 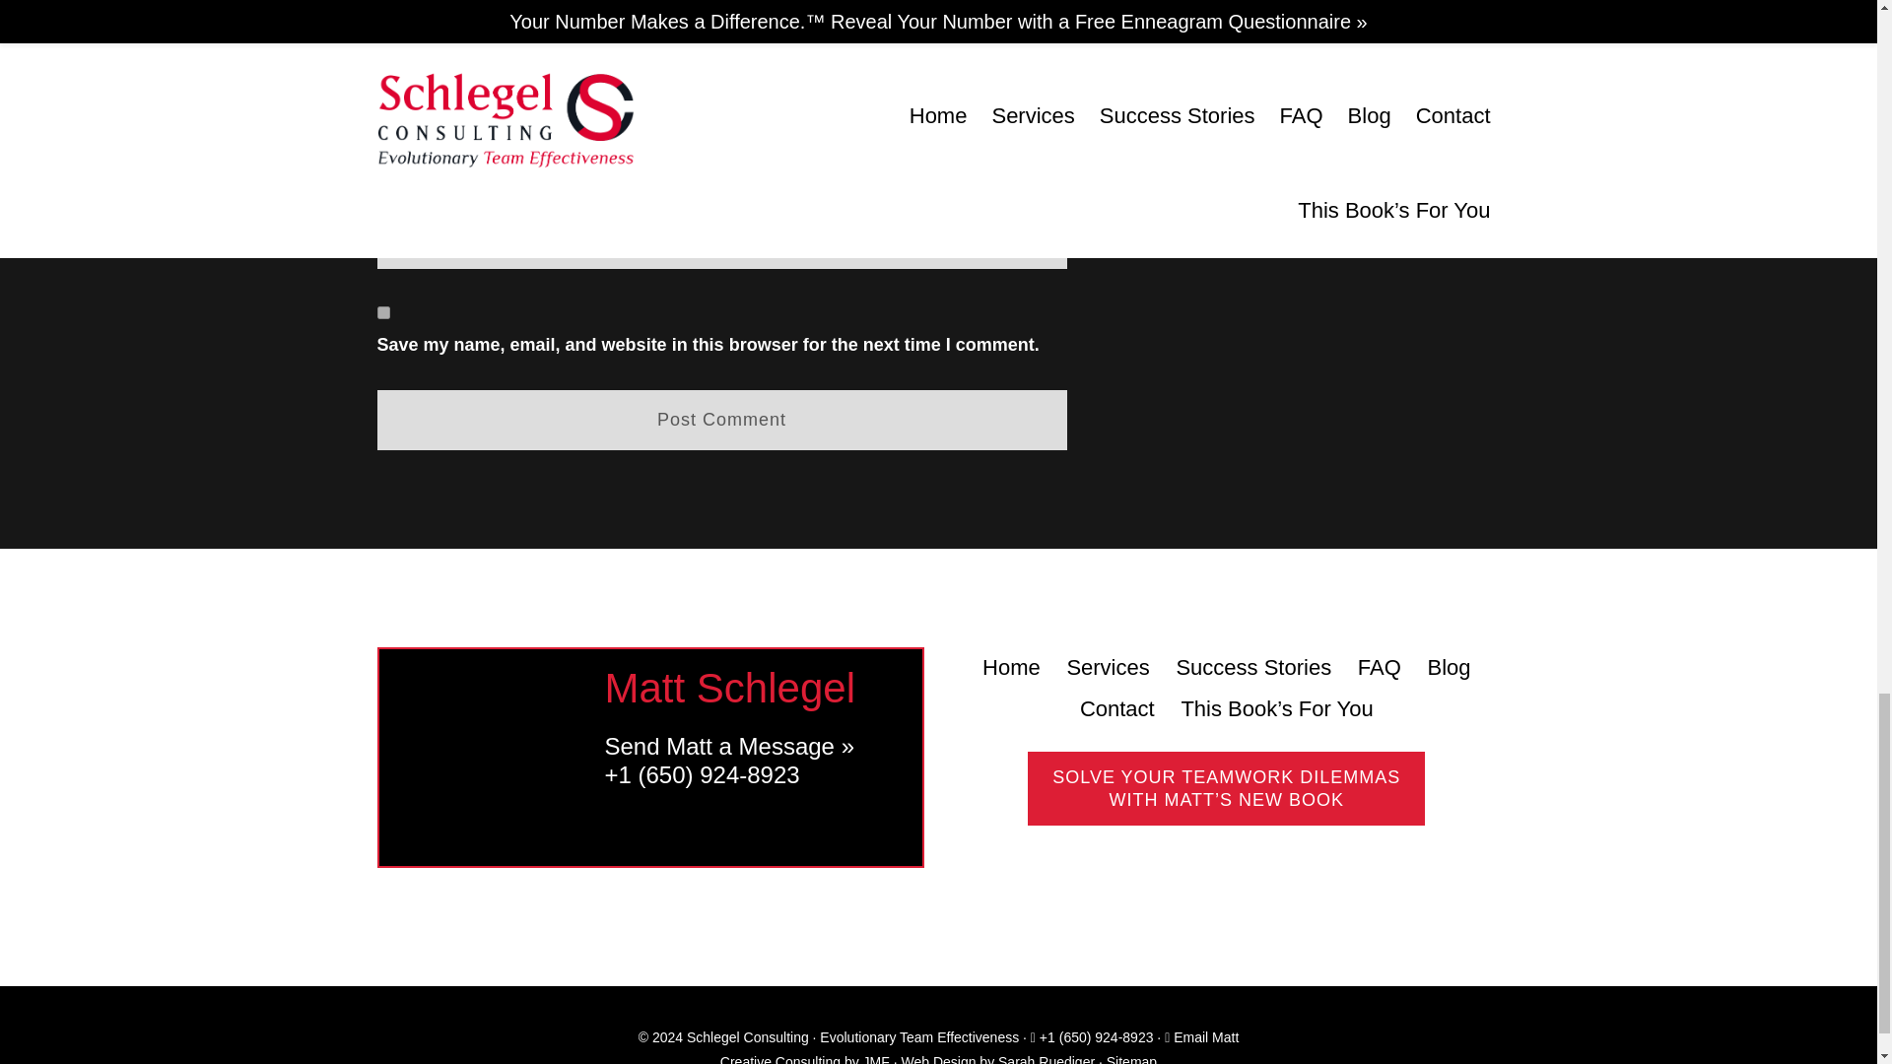 I want to click on Services, so click(x=1107, y=667).